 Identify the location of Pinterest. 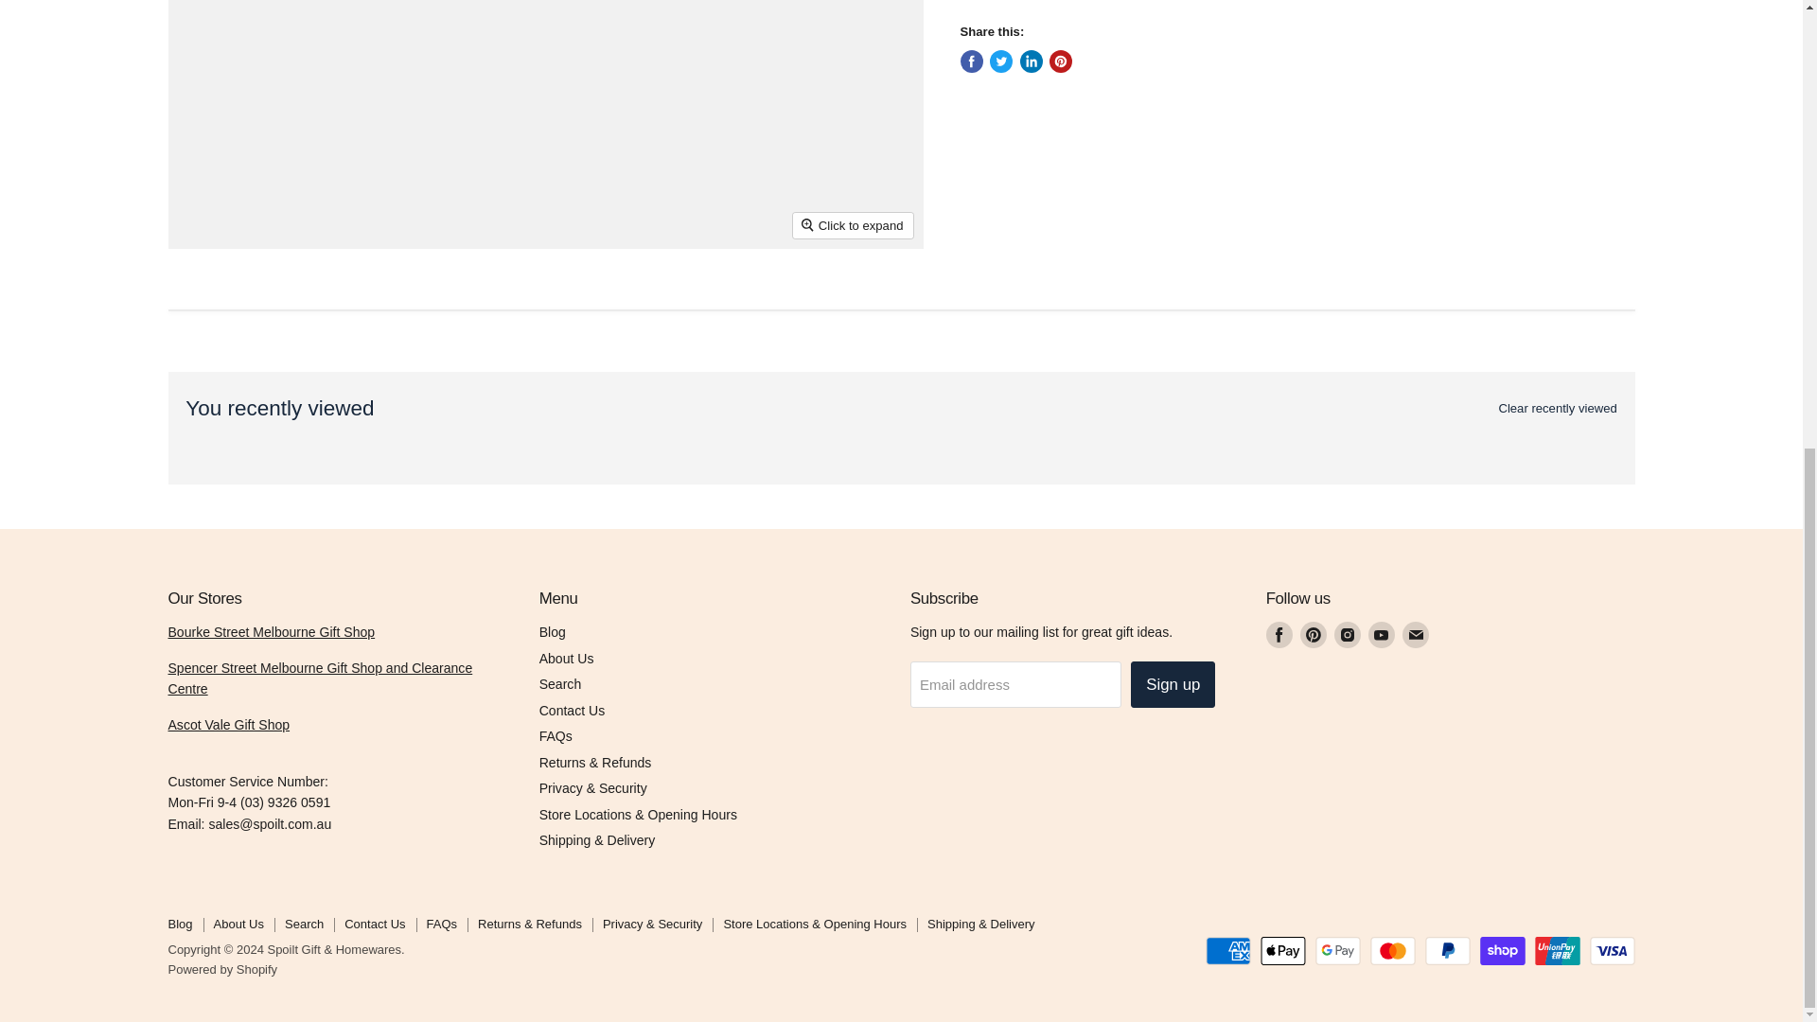
(1314, 634).